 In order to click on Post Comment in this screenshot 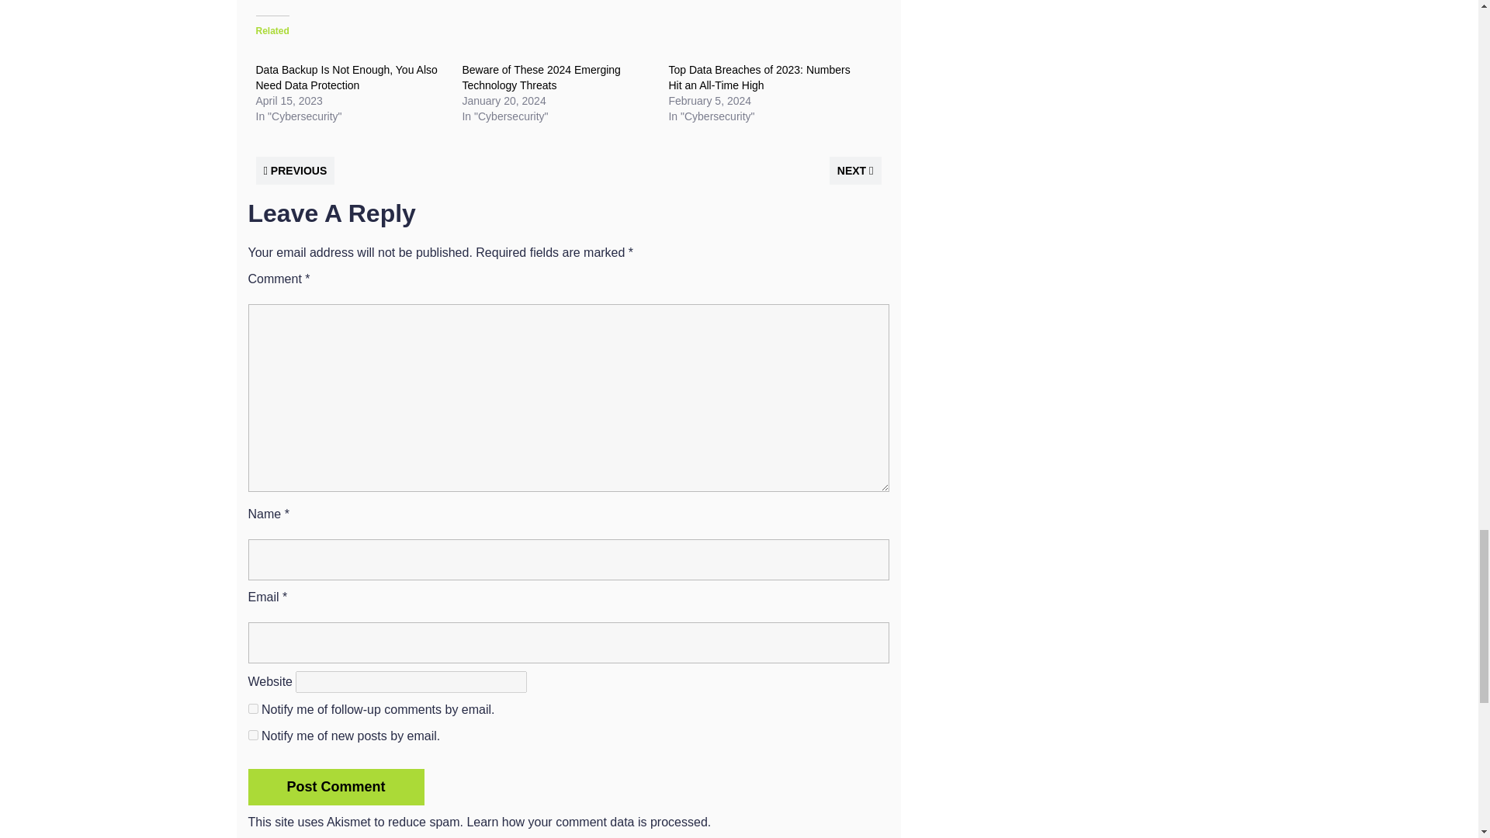, I will do `click(337, 787)`.